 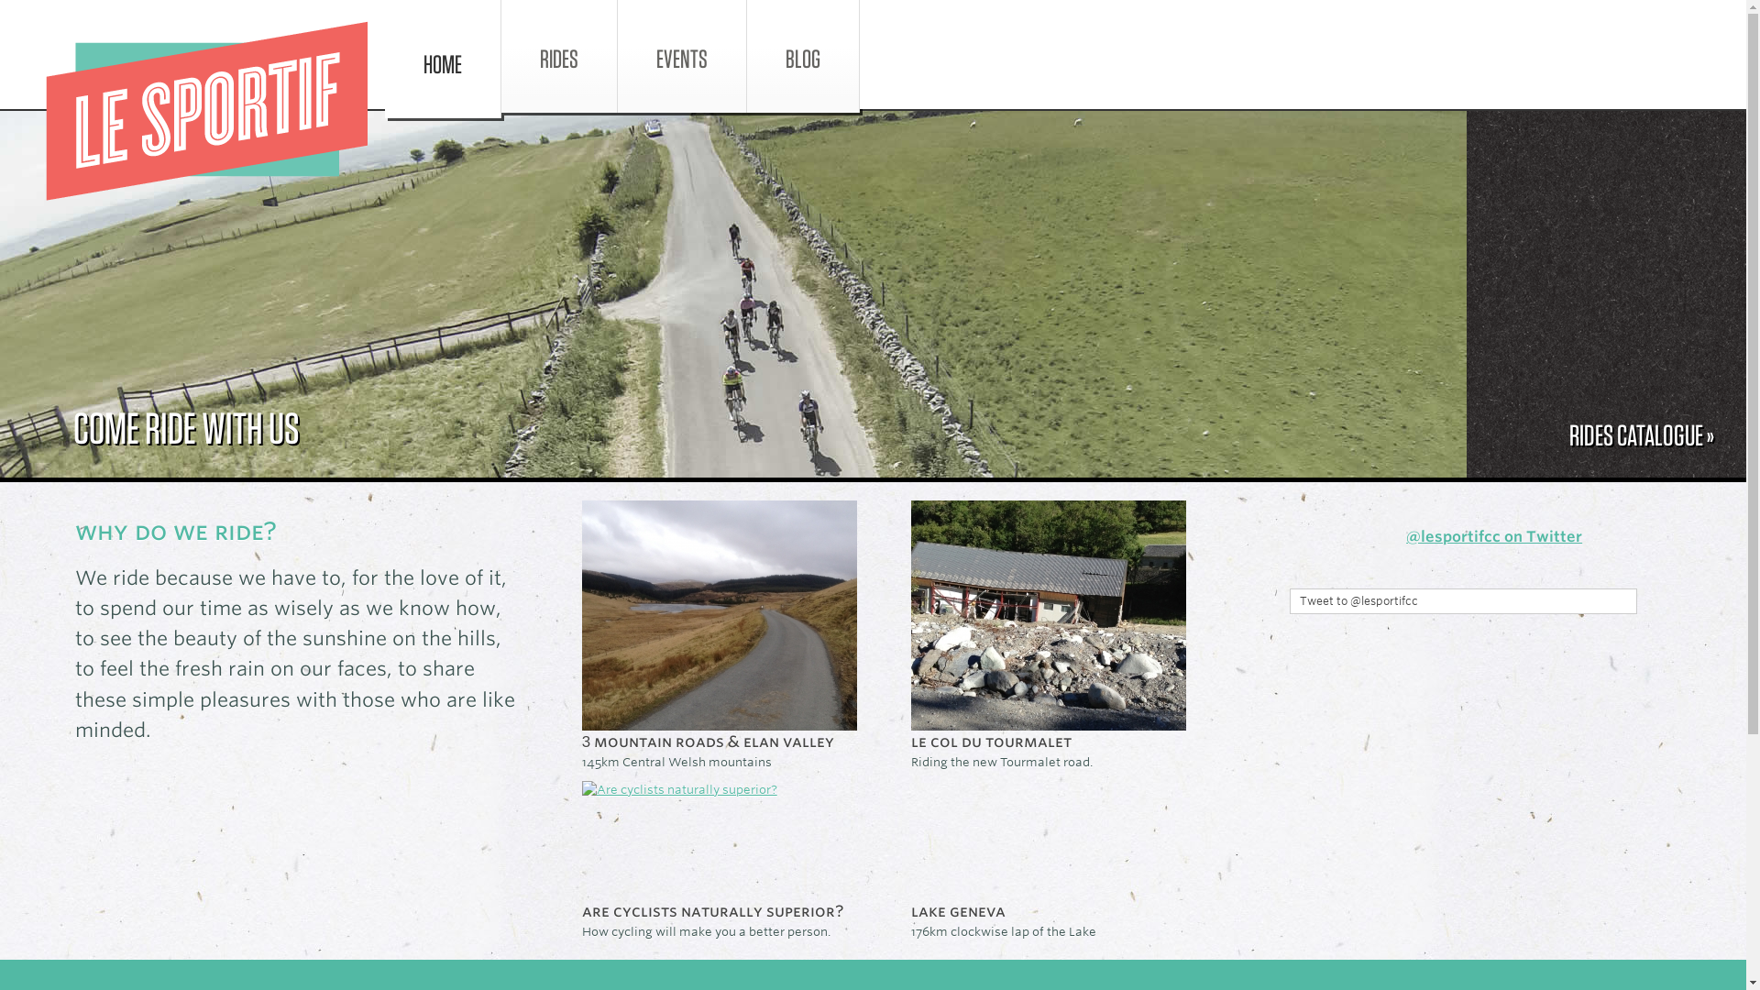 What do you see at coordinates (682, 57) in the screenshot?
I see `EVENTS` at bounding box center [682, 57].